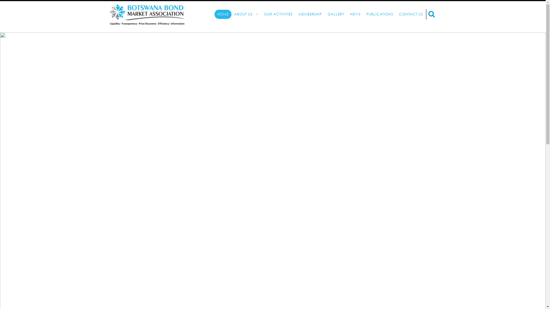  I want to click on PUBLICATIONS, so click(380, 14).